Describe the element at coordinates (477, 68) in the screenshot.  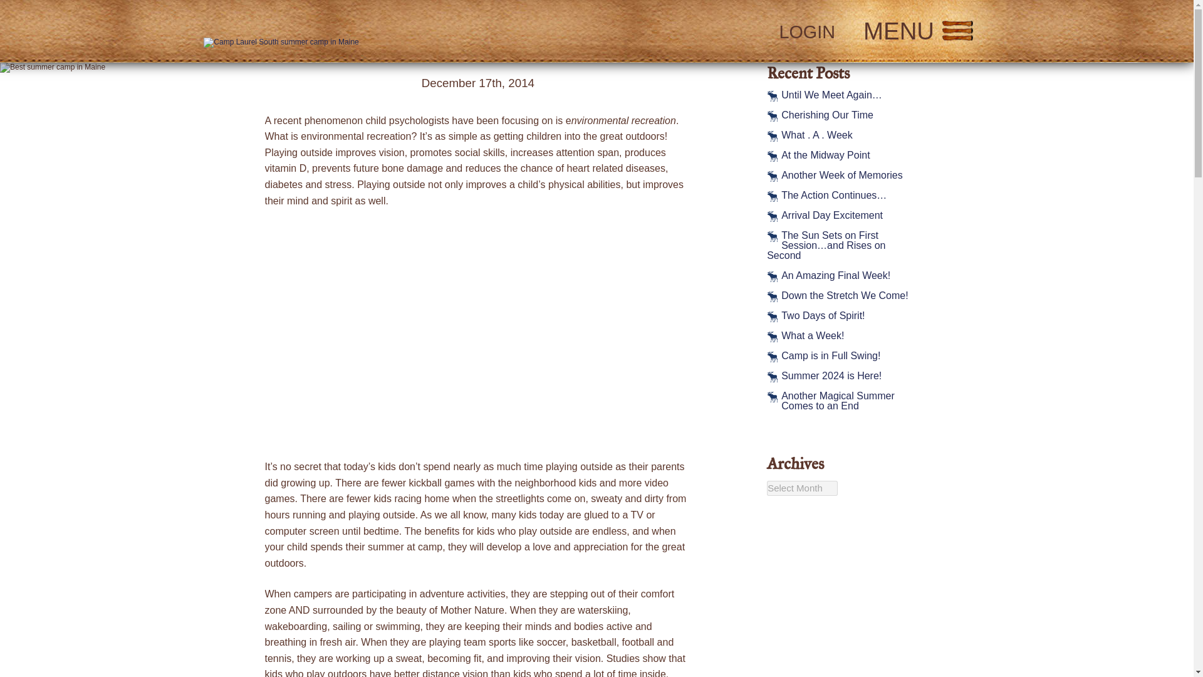
I see `Log in to summer camp account` at that location.